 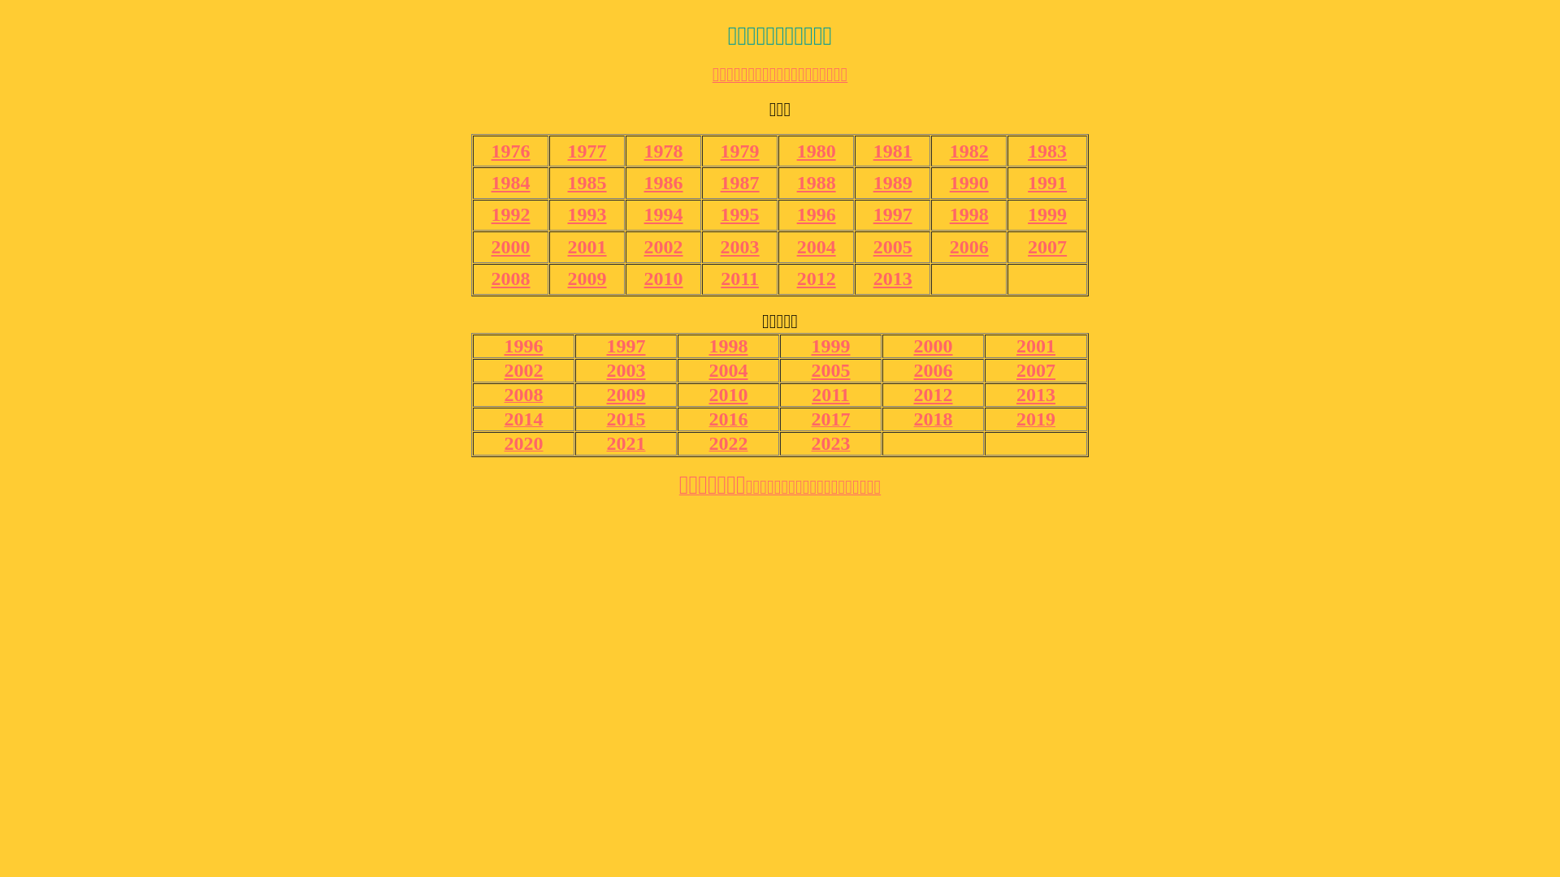 What do you see at coordinates (817, 183) in the screenshot?
I see `1988` at bounding box center [817, 183].